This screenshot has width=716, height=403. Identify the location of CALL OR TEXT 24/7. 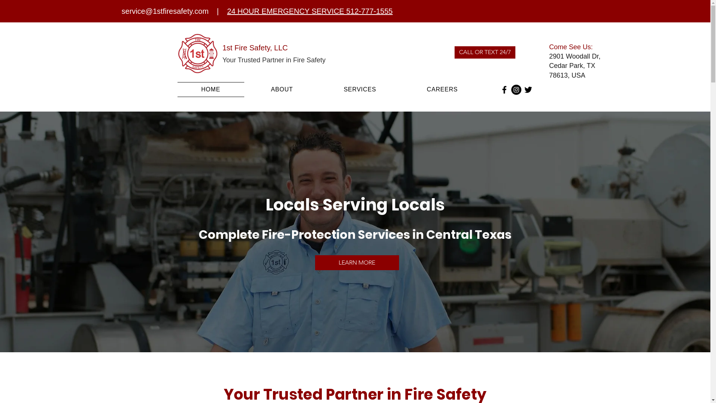
(485, 52).